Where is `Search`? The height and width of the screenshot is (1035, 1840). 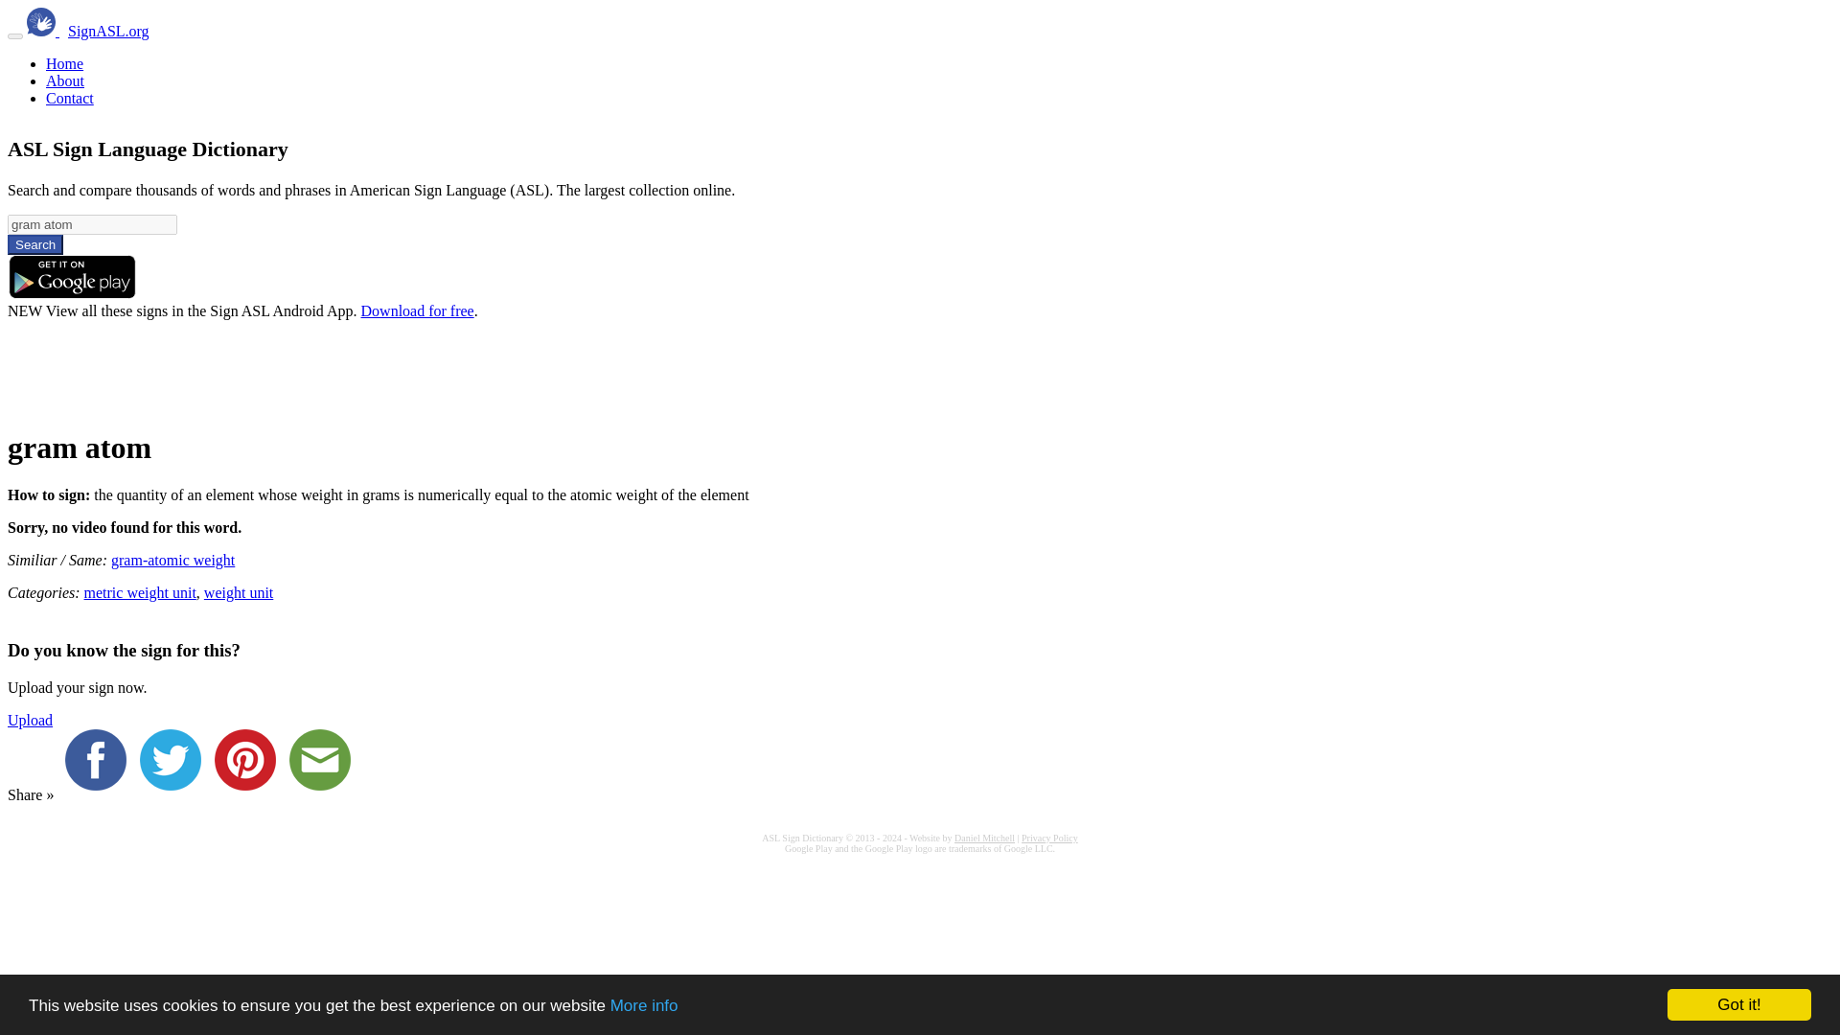
Search is located at coordinates (34, 244).